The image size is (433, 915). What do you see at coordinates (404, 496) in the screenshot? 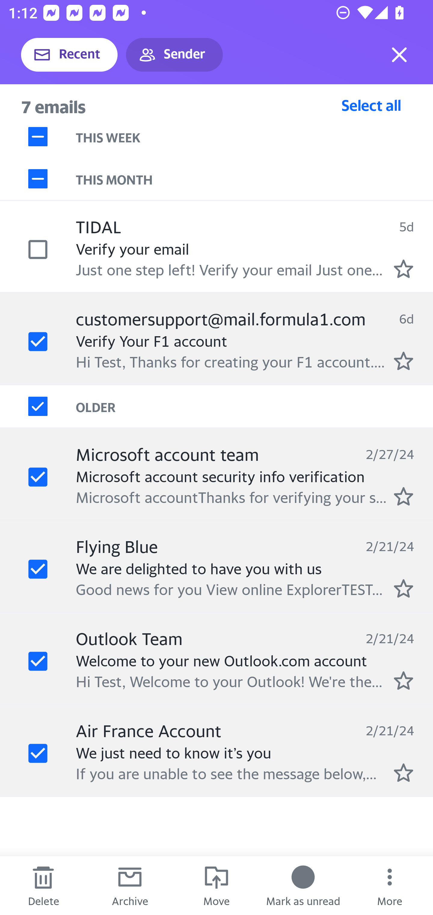
I see `Mark as starred.` at bounding box center [404, 496].